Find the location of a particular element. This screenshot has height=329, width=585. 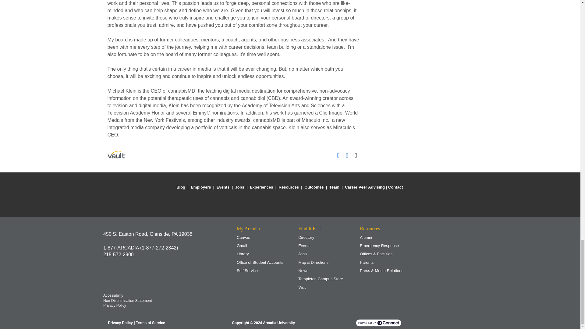

Click to share on LinkedIn is located at coordinates (349, 154).